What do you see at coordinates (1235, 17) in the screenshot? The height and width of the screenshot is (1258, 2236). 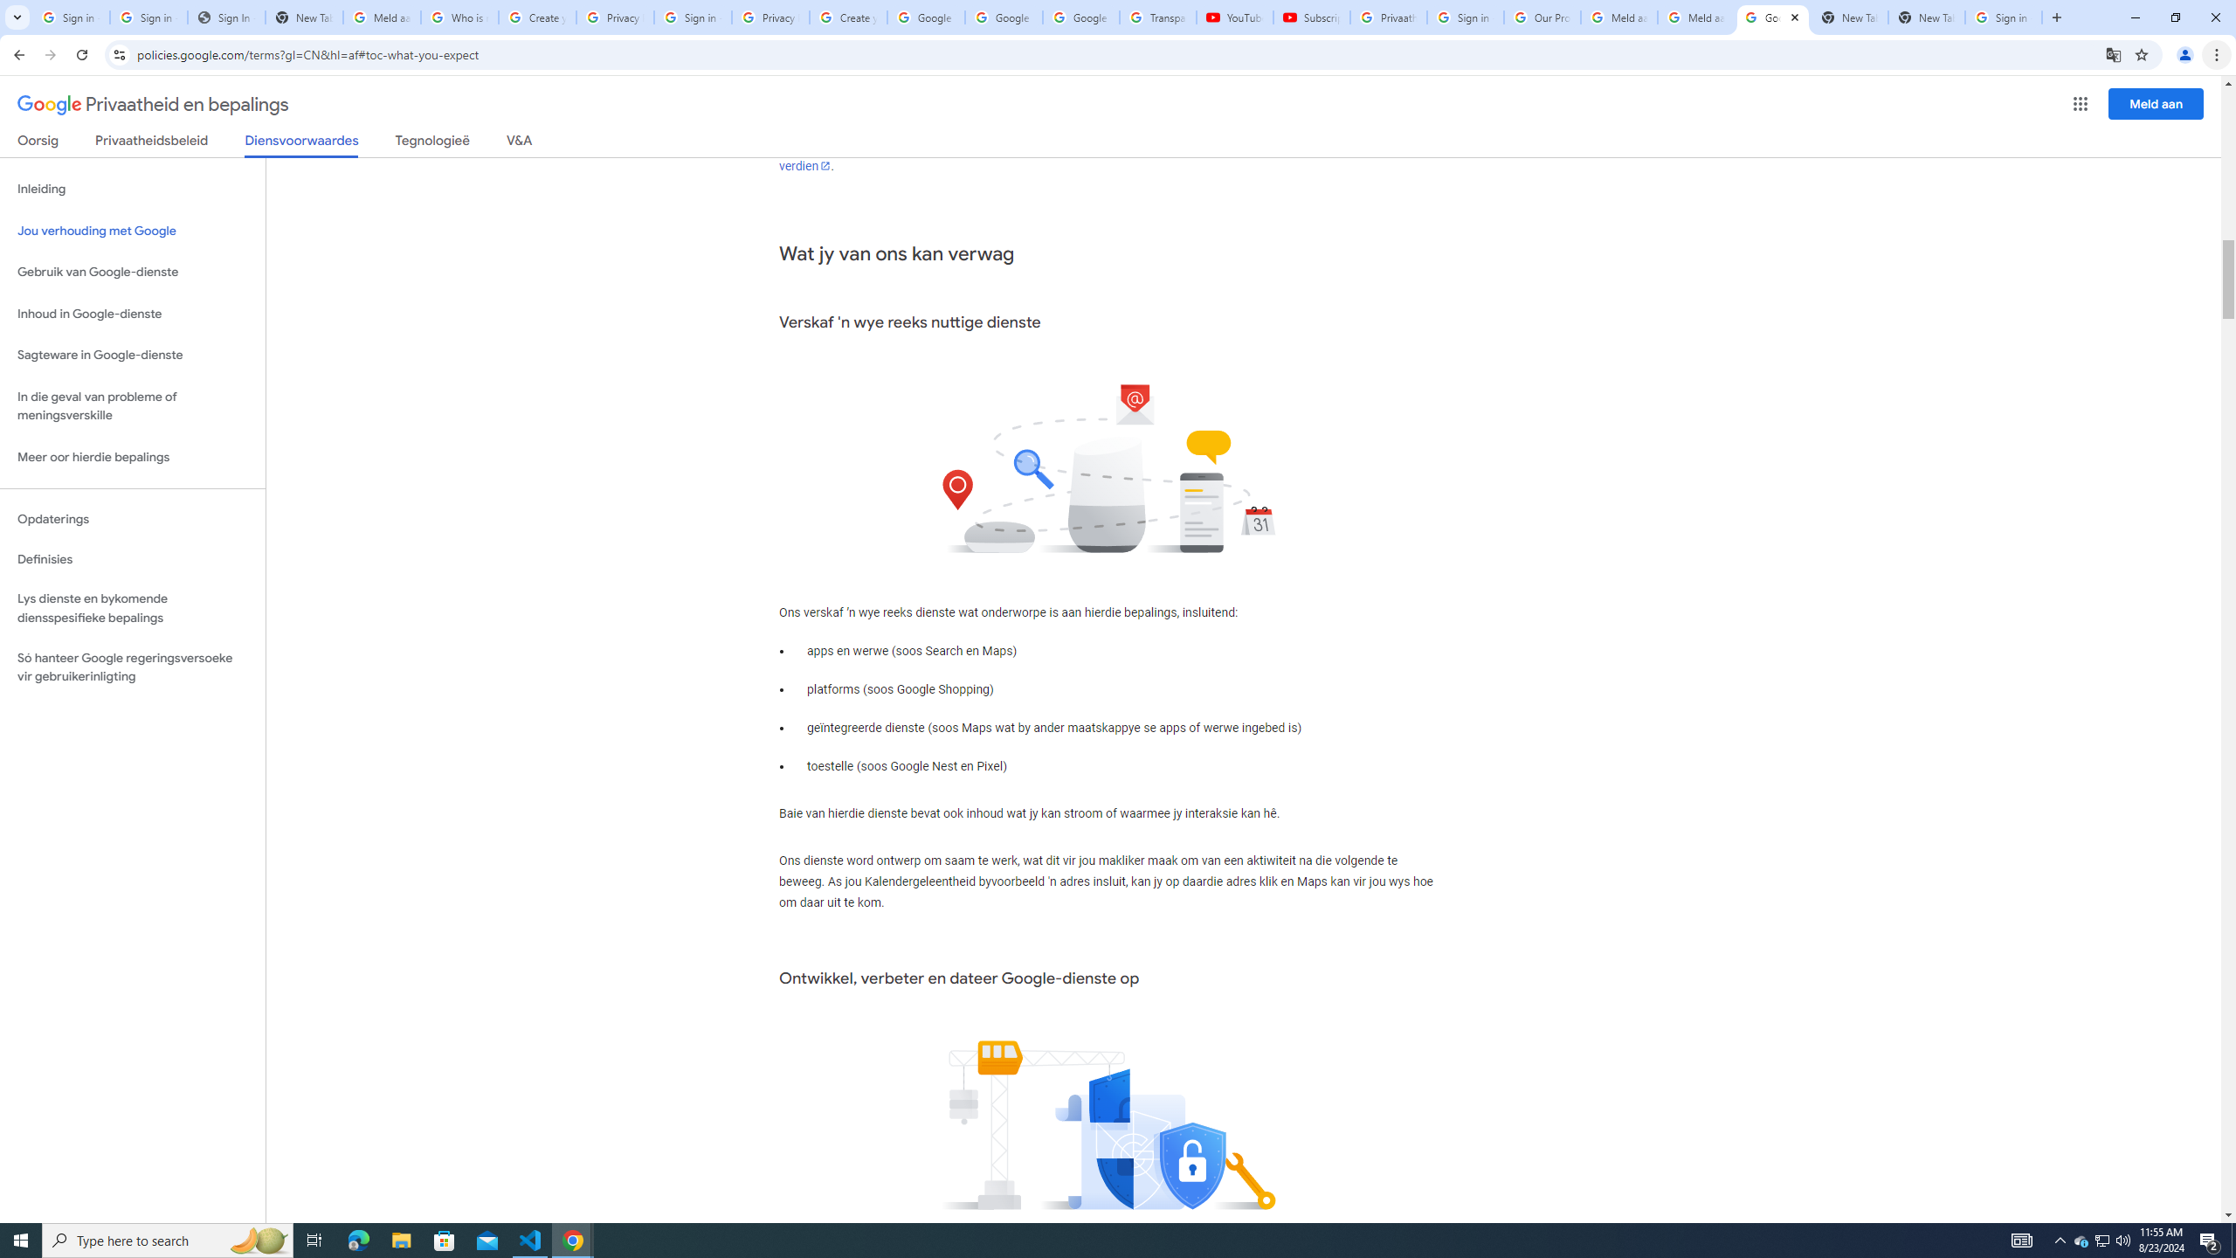 I see `YouTube` at bounding box center [1235, 17].